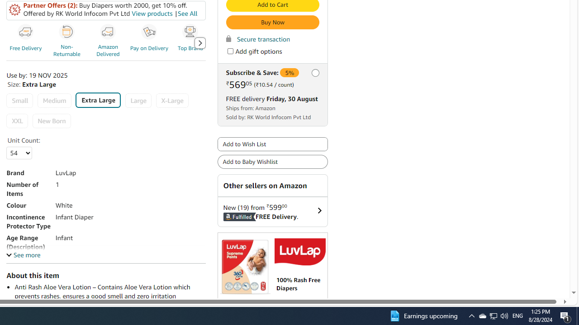 Image resolution: width=579 pixels, height=325 pixels. What do you see at coordinates (25, 32) in the screenshot?
I see `Free Delivery` at bounding box center [25, 32].